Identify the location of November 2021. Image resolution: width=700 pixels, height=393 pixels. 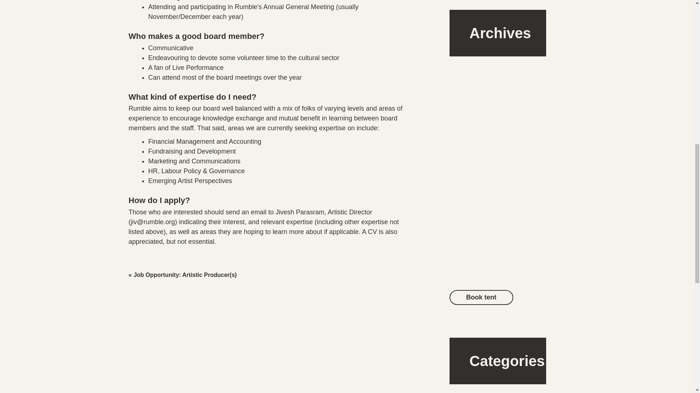
(474, 160).